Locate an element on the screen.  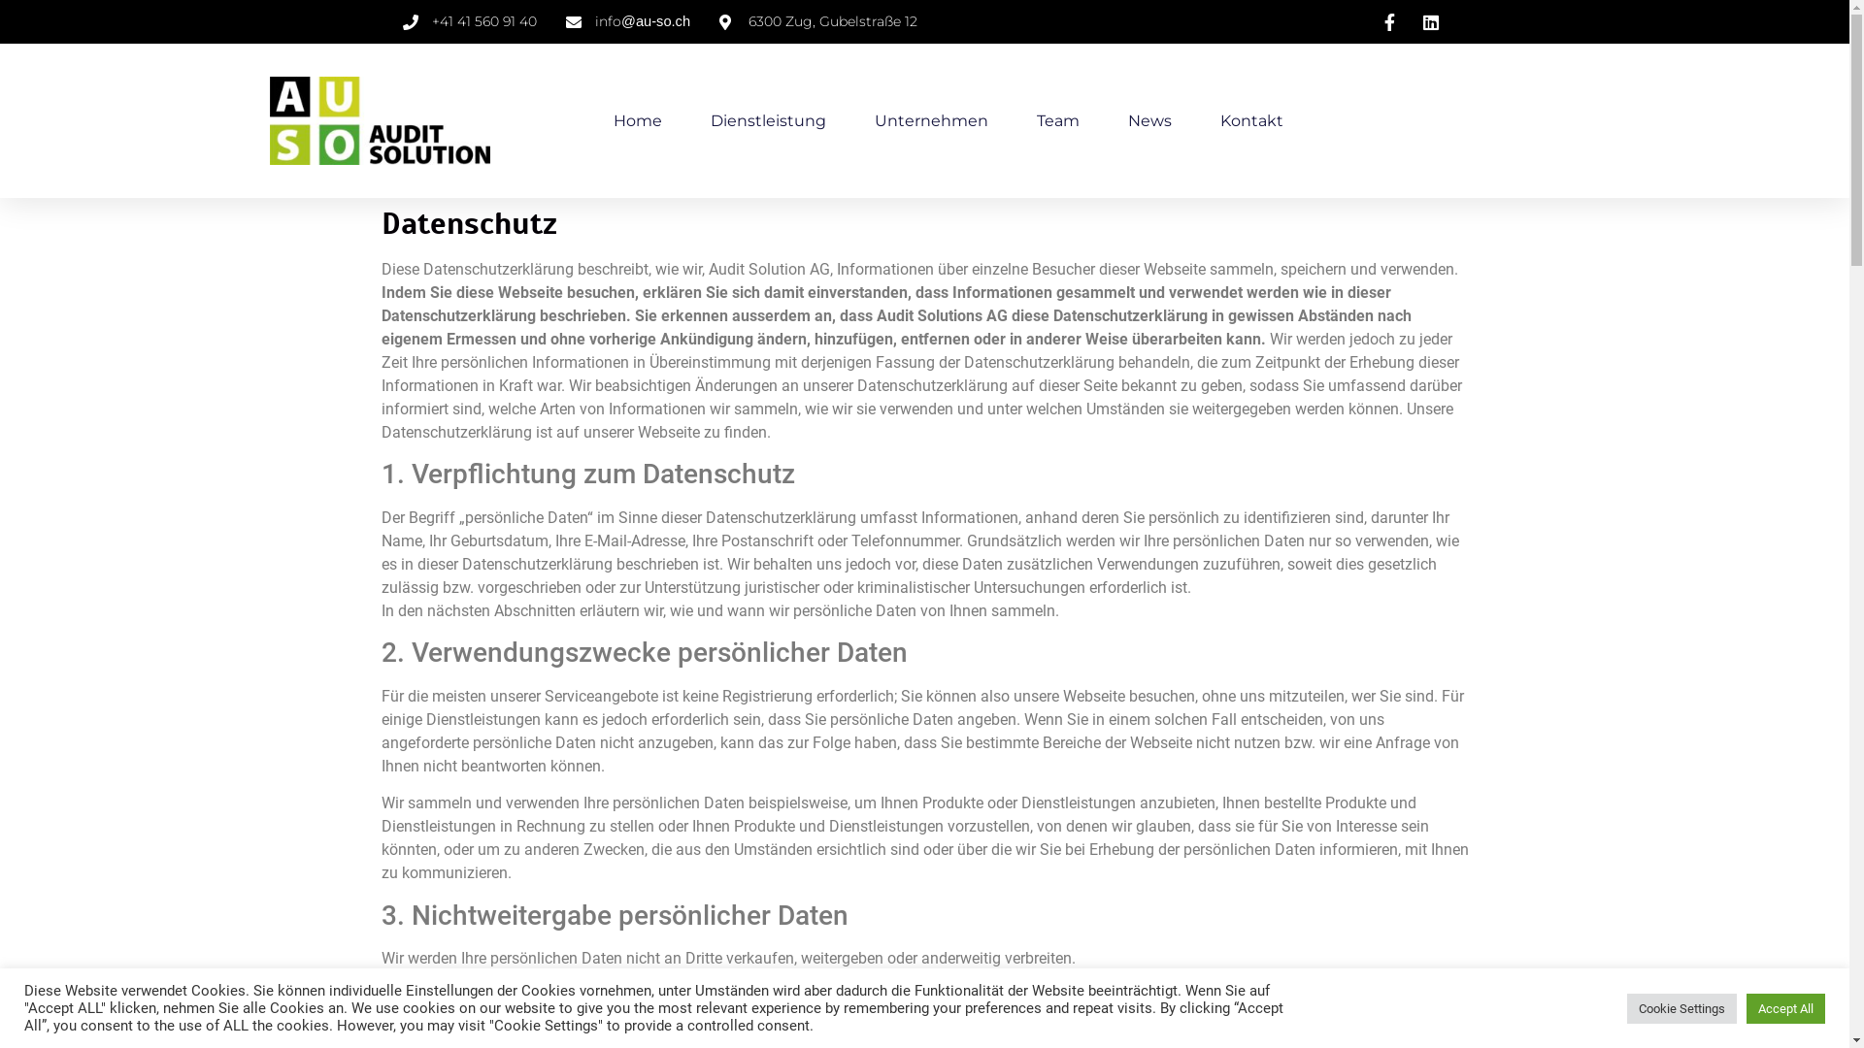
Kontakt is located at coordinates (1250, 121).